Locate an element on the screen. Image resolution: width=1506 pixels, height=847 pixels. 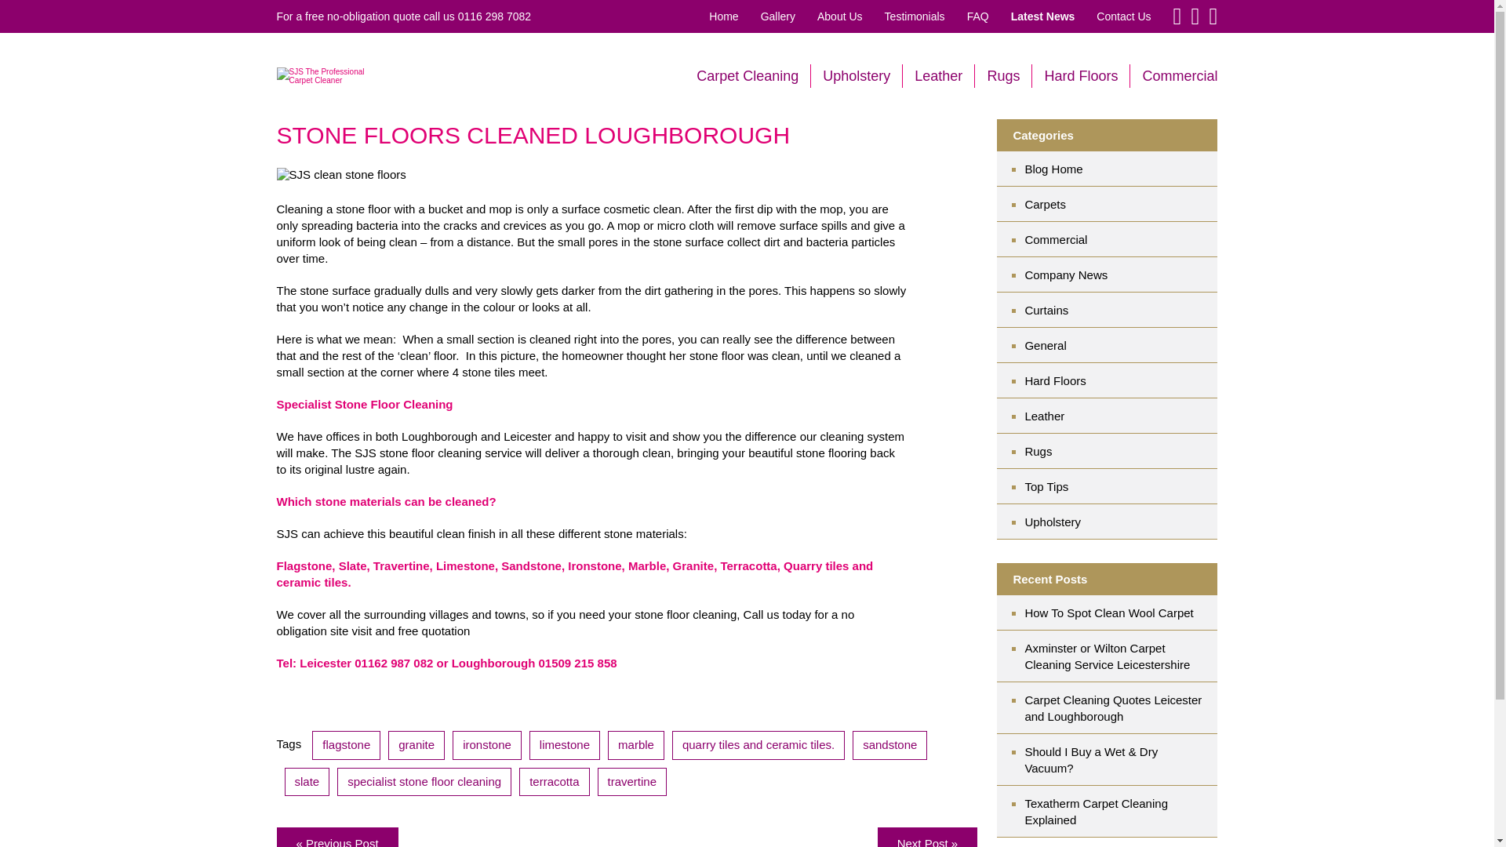
Hard Floors is located at coordinates (1080, 75).